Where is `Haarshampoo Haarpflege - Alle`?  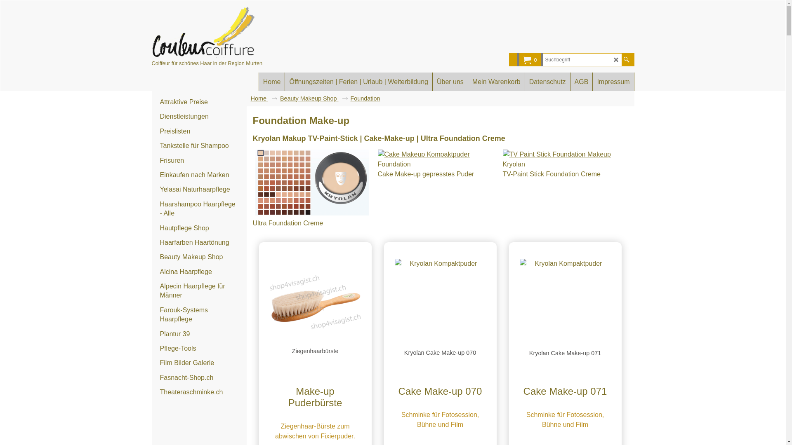
Haarshampoo Haarpflege - Alle is located at coordinates (199, 209).